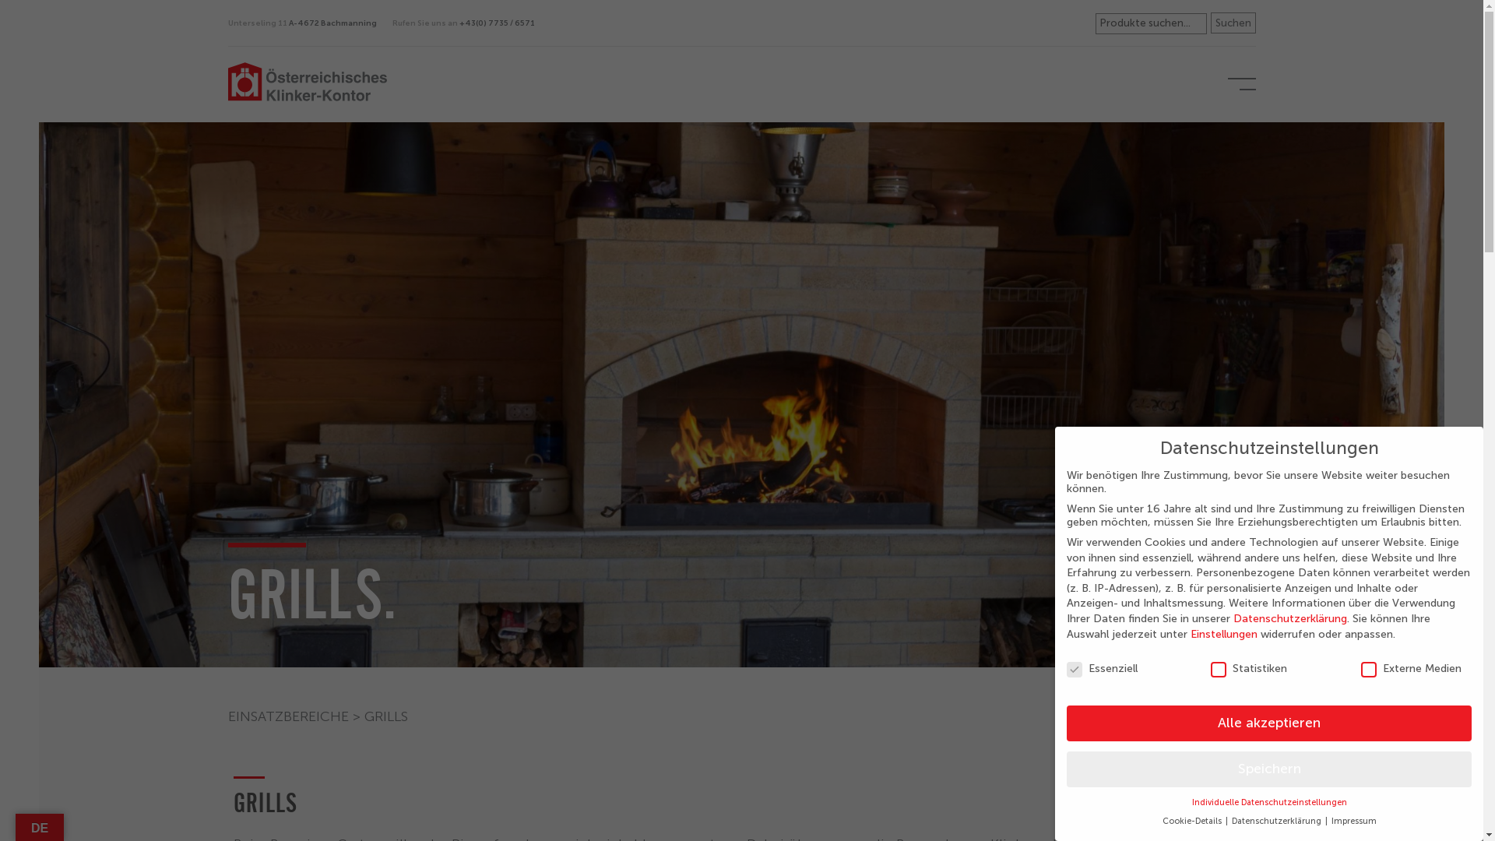 Image resolution: width=1495 pixels, height=841 pixels. What do you see at coordinates (1193, 821) in the screenshot?
I see `Cookie-Details` at bounding box center [1193, 821].